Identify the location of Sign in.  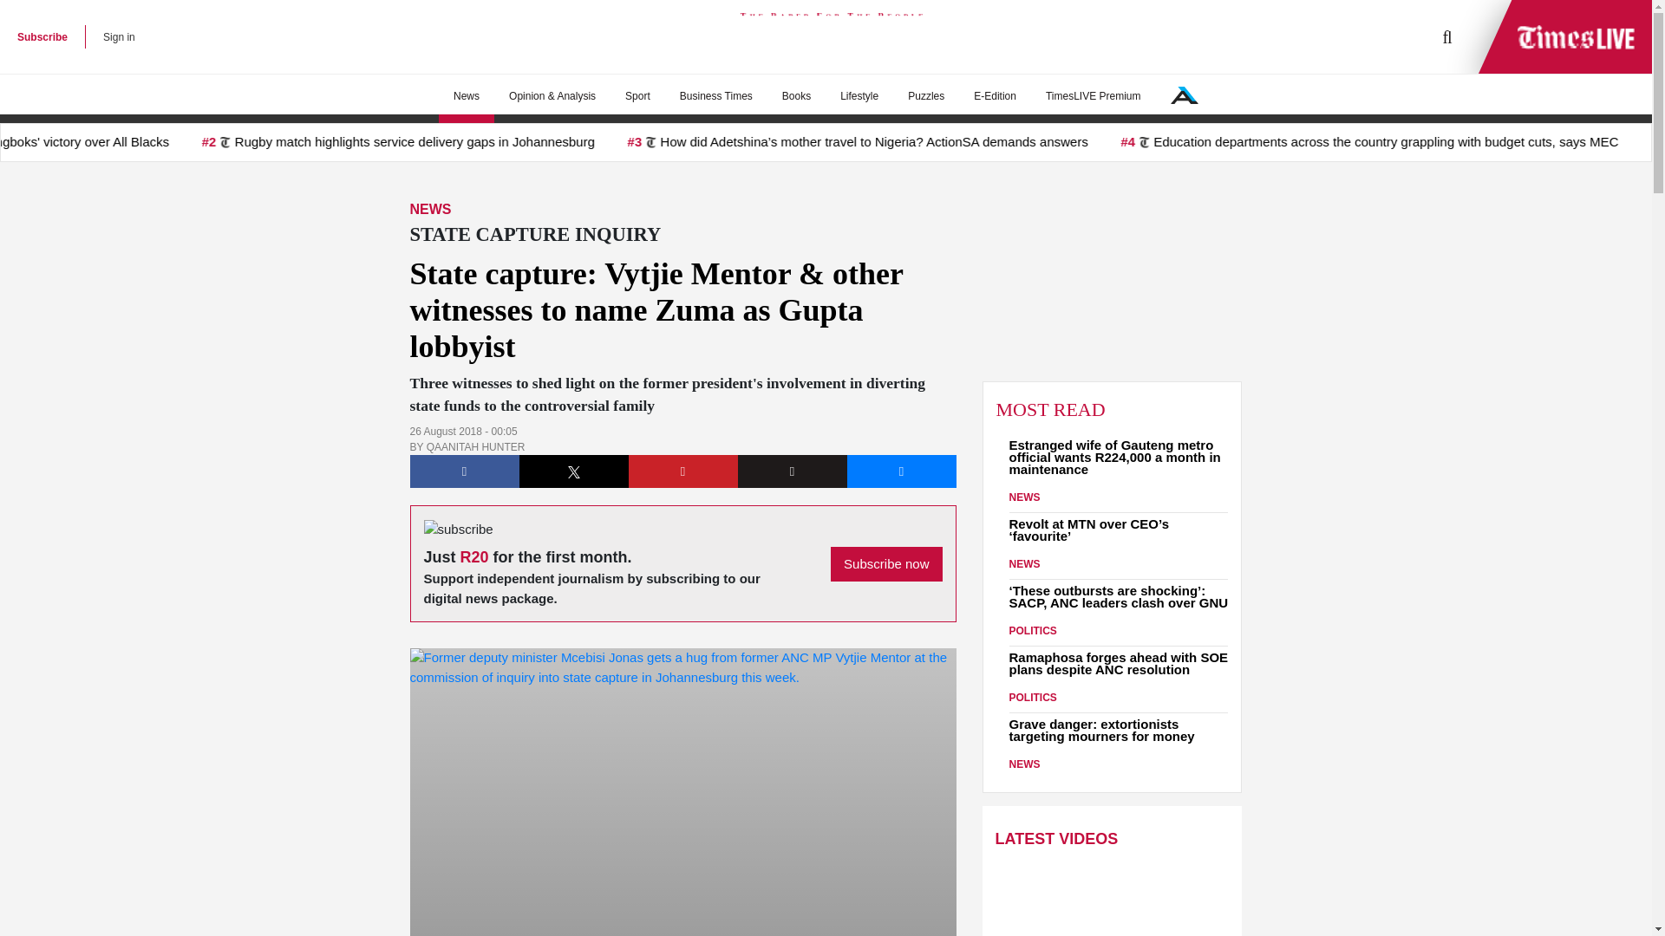
(119, 36).